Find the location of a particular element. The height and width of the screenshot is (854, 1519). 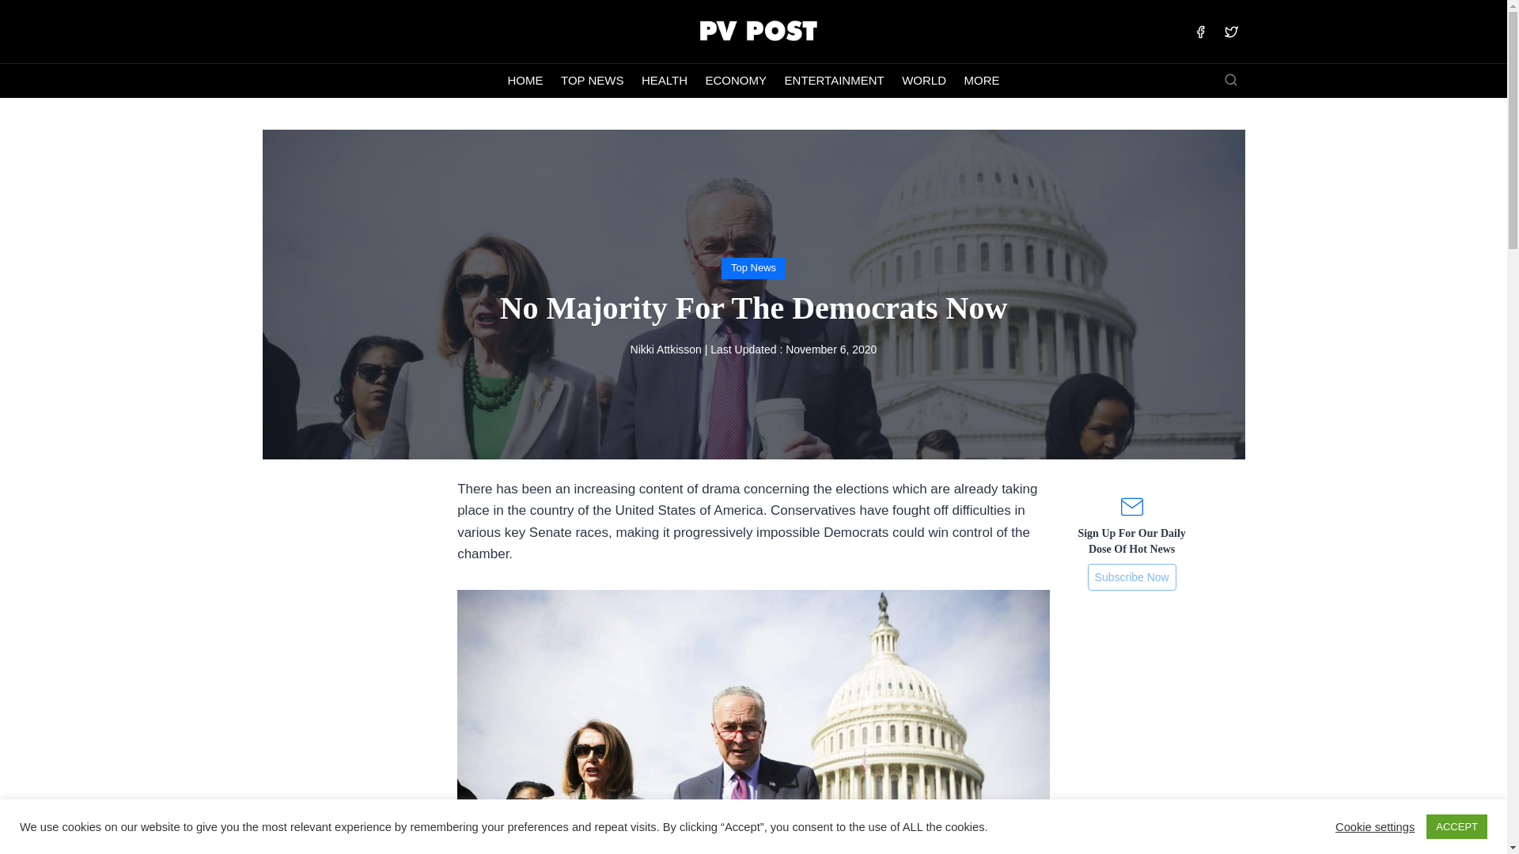

MORE is located at coordinates (981, 81).